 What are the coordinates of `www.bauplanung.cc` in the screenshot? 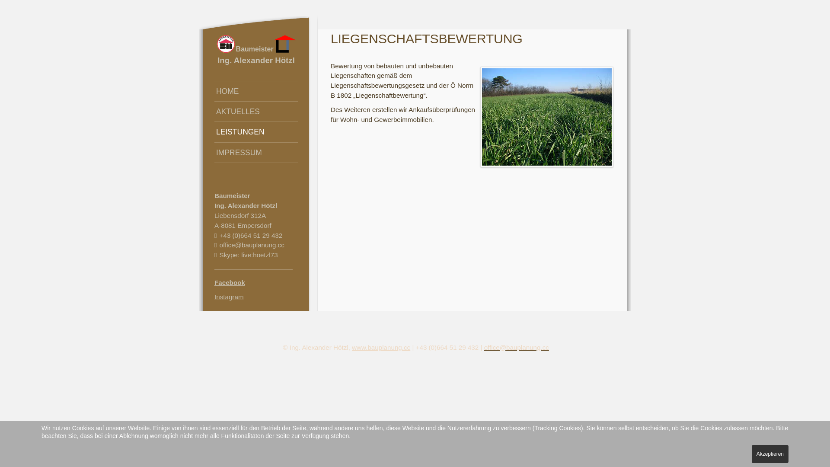 It's located at (381, 348).